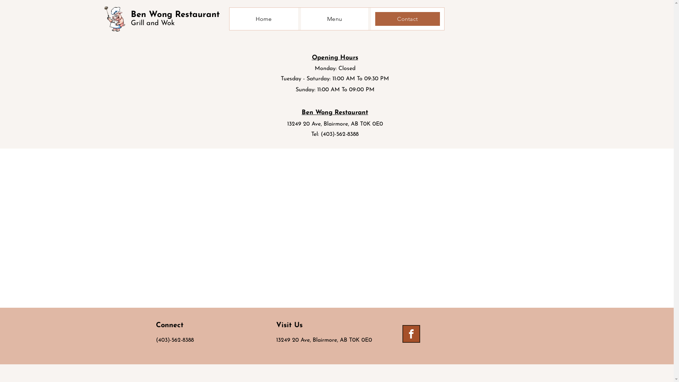  What do you see at coordinates (407, 19) in the screenshot?
I see `Contact` at bounding box center [407, 19].